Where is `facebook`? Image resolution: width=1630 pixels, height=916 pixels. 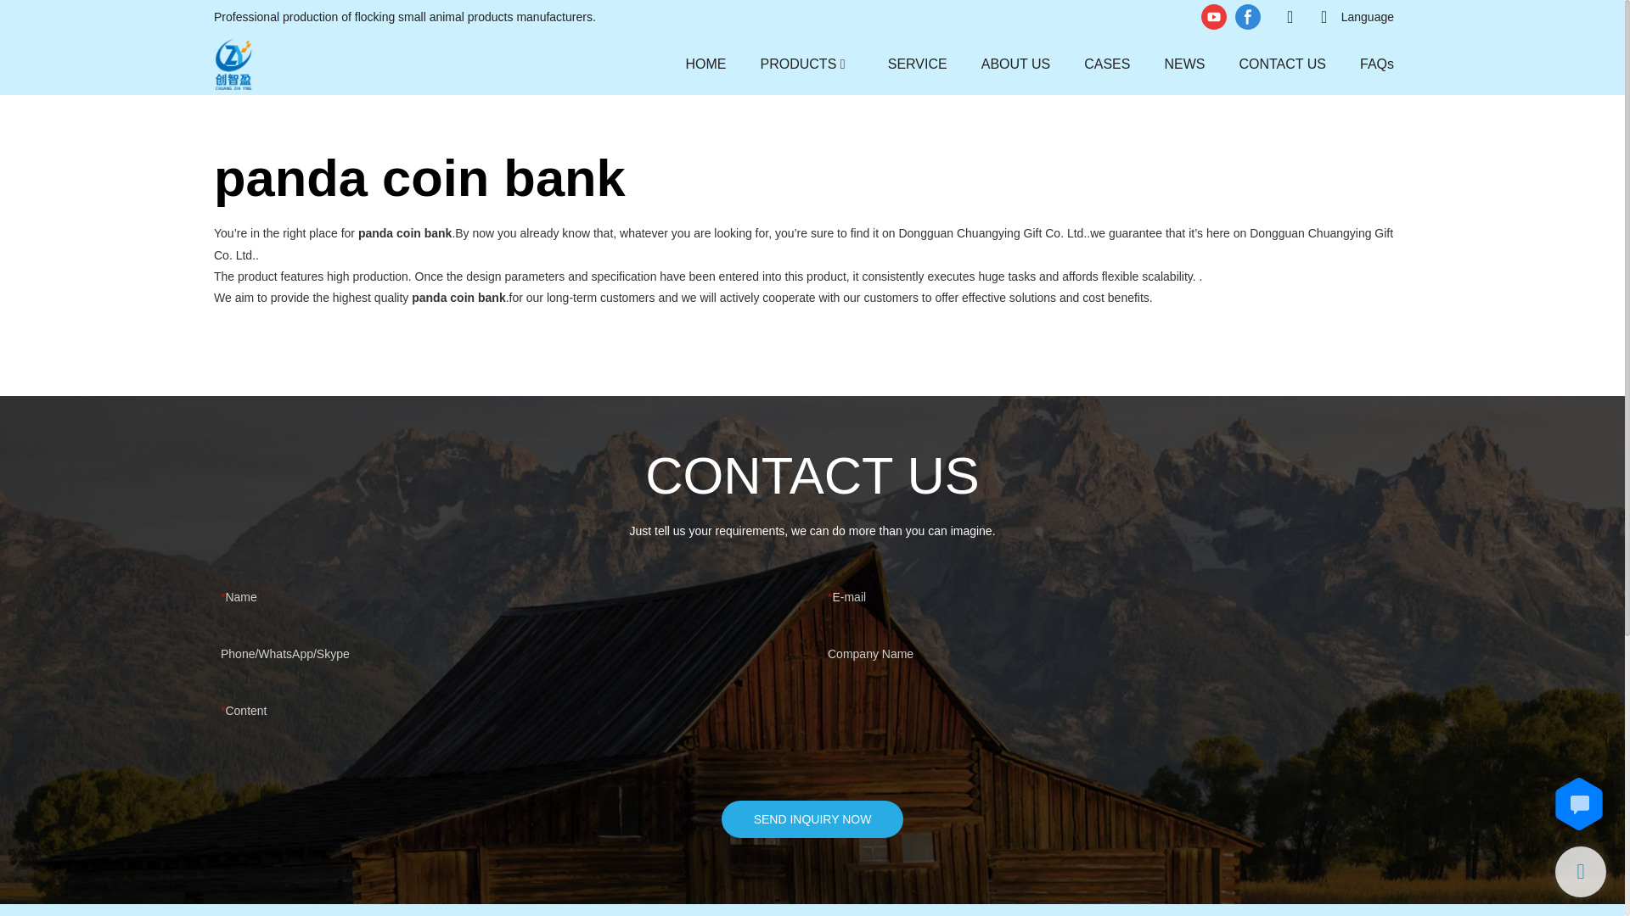 facebook is located at coordinates (1247, 17).